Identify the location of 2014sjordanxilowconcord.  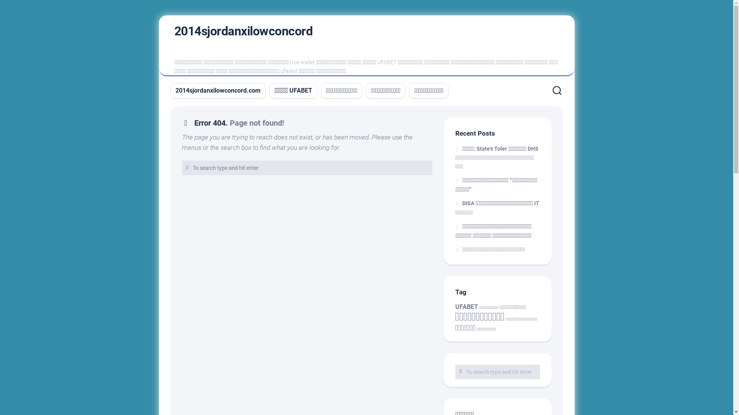
(243, 31).